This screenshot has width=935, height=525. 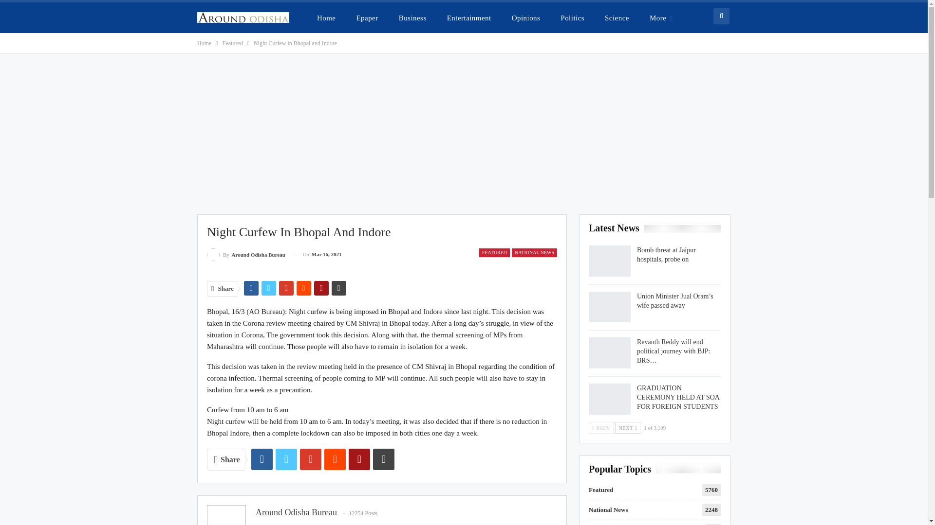 I want to click on FEATURED, so click(x=494, y=253).